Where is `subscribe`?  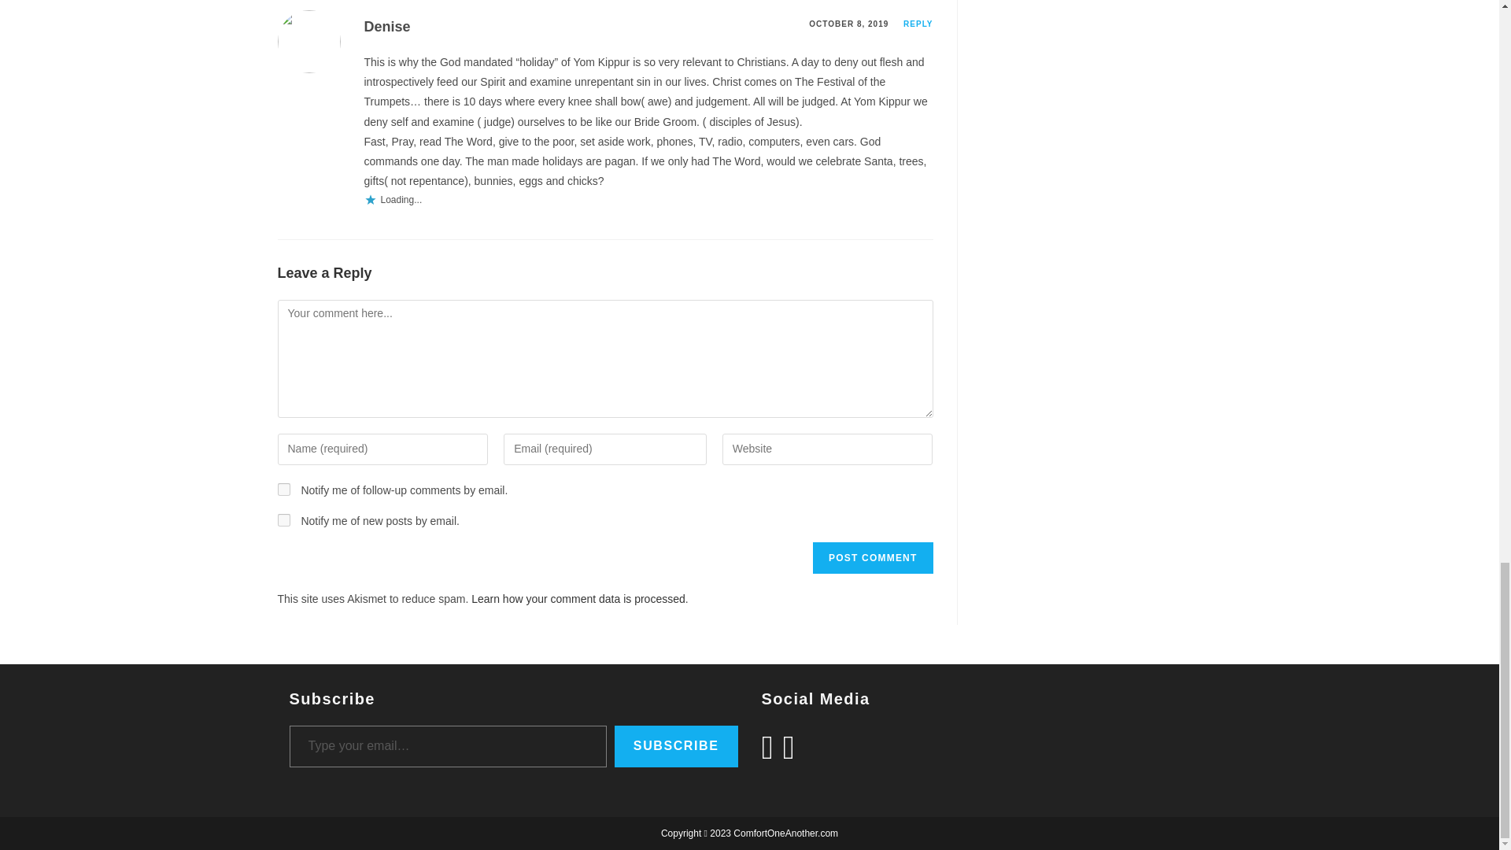 subscribe is located at coordinates (283, 519).